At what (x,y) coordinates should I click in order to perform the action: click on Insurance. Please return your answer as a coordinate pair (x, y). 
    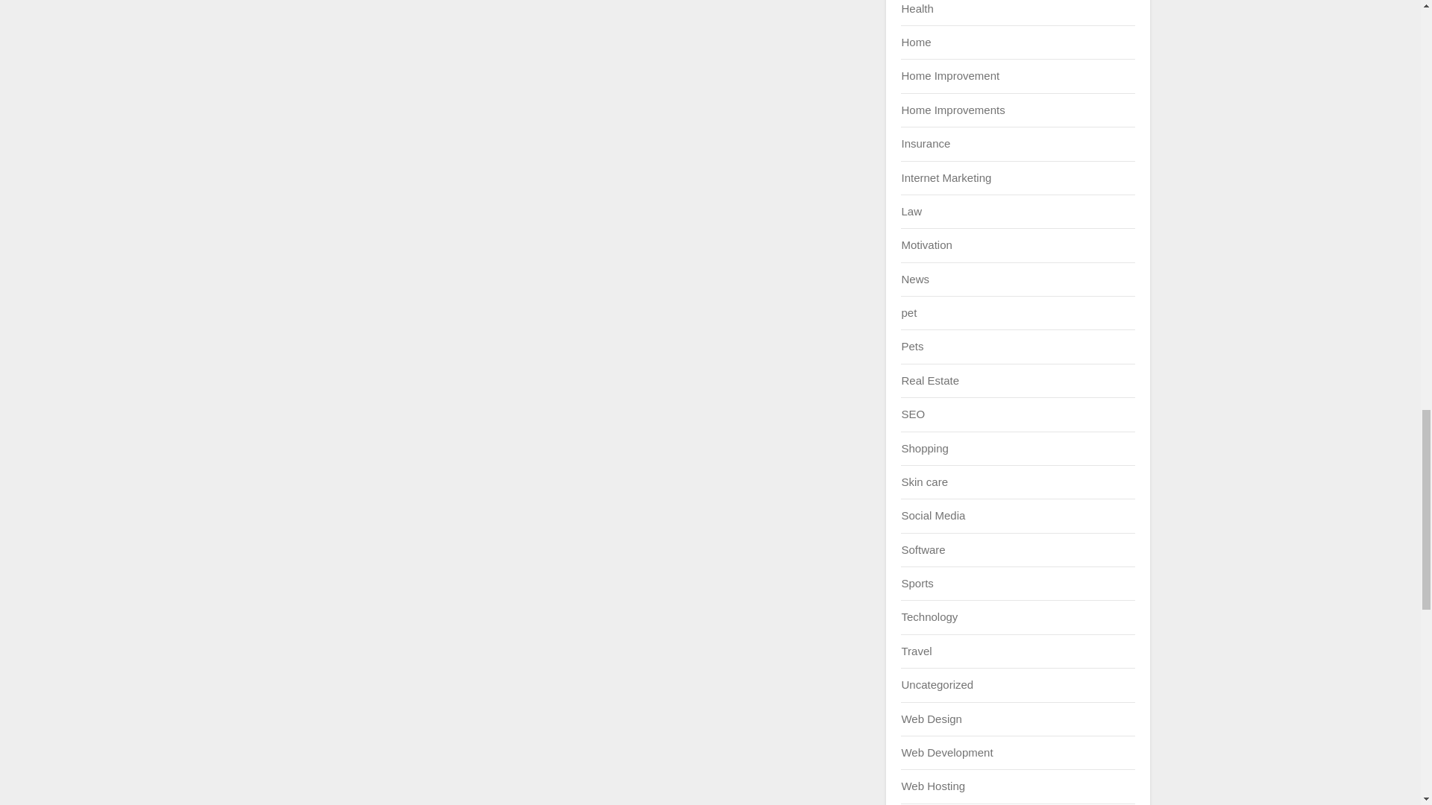
    Looking at the image, I should click on (925, 143).